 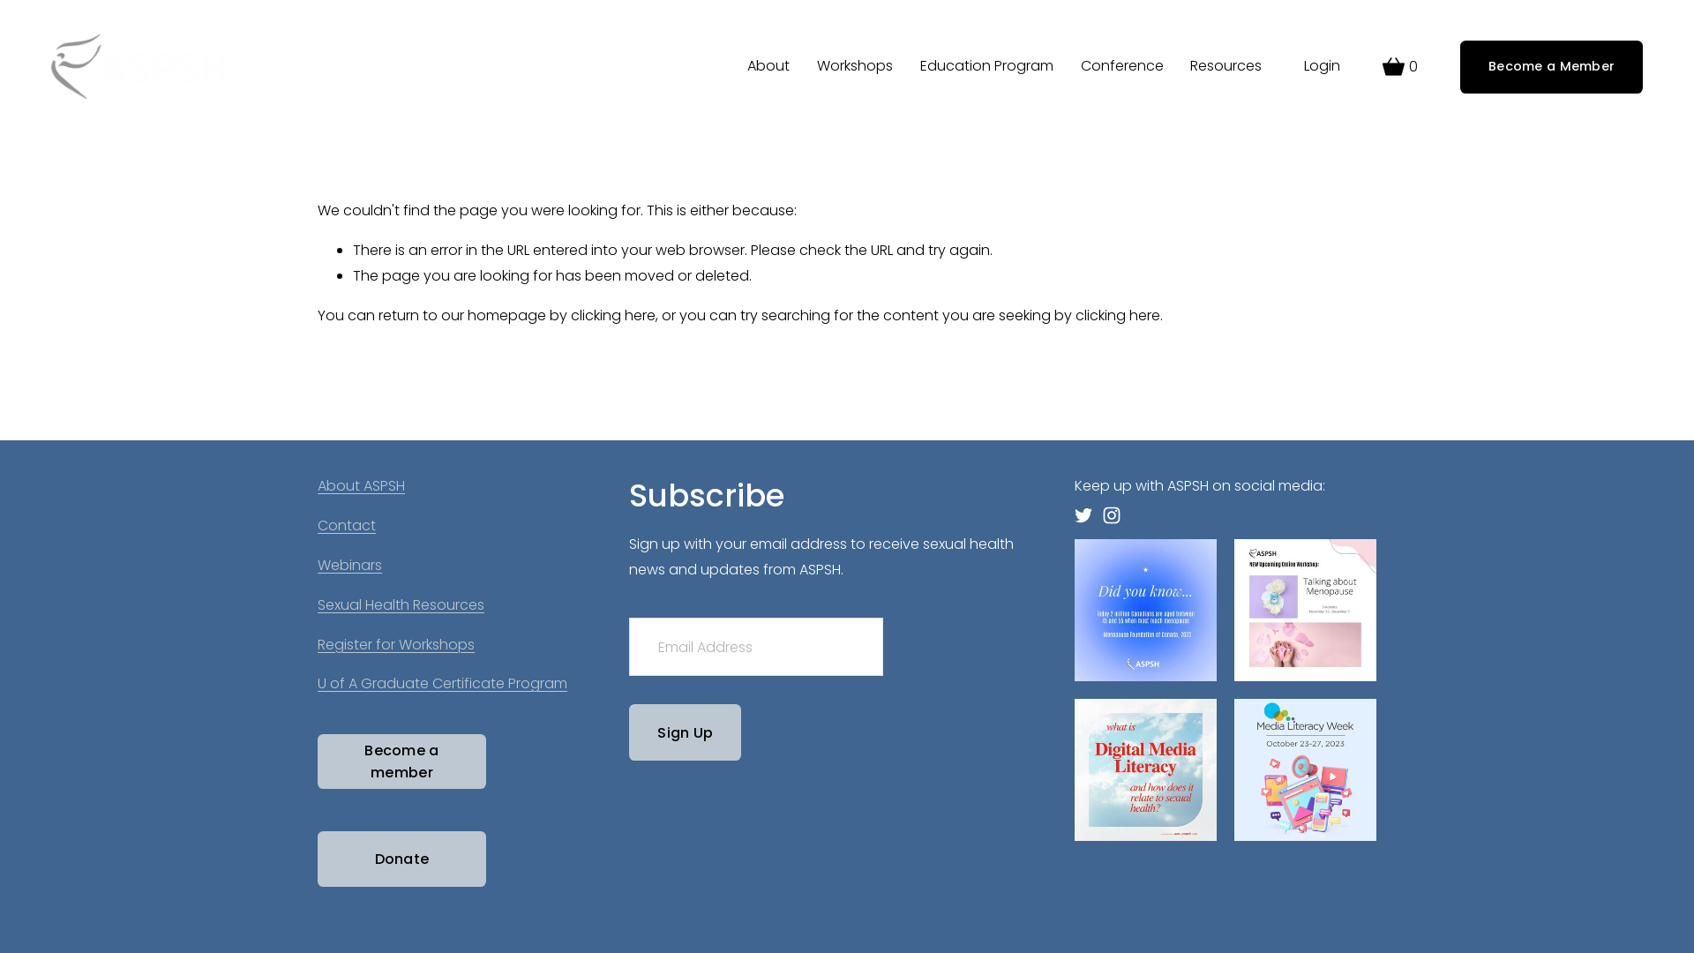 What do you see at coordinates (768, 67) in the screenshot?
I see `About` at bounding box center [768, 67].